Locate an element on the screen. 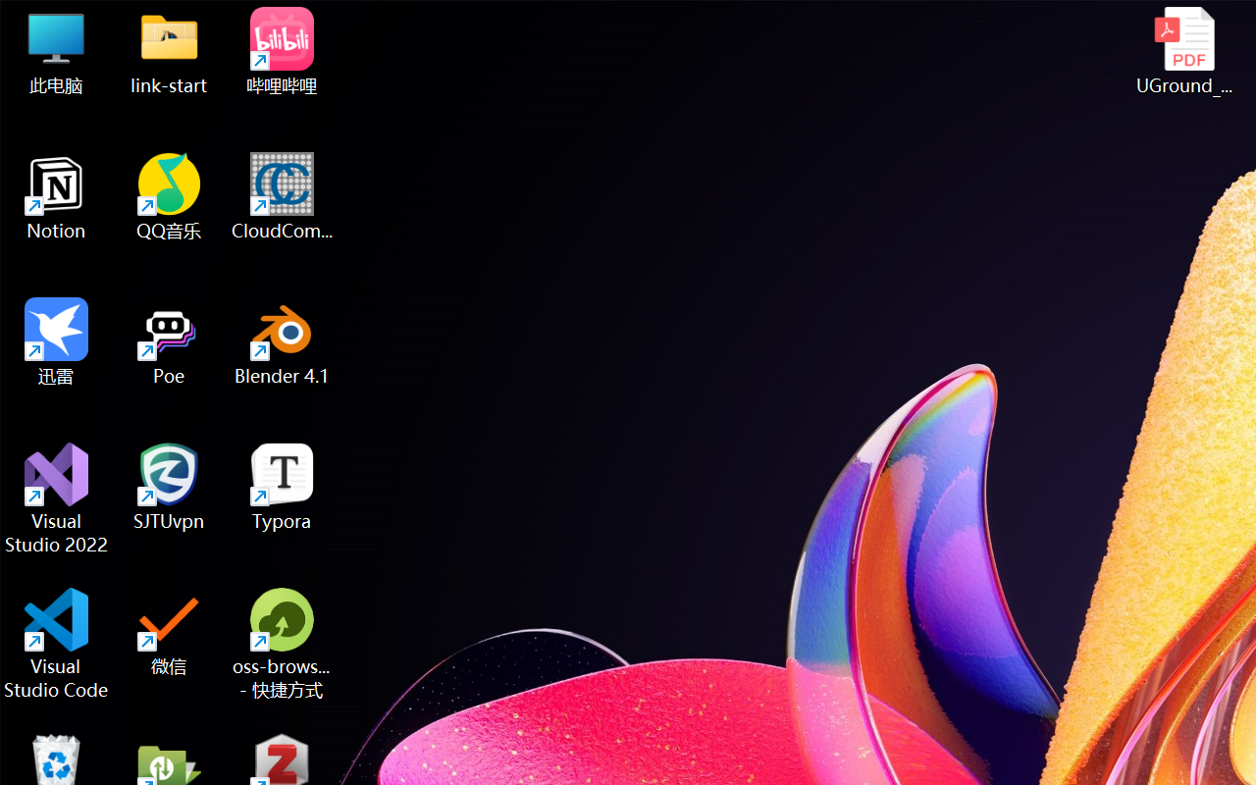 This screenshot has width=1256, height=785. Typora is located at coordinates (283, 487).